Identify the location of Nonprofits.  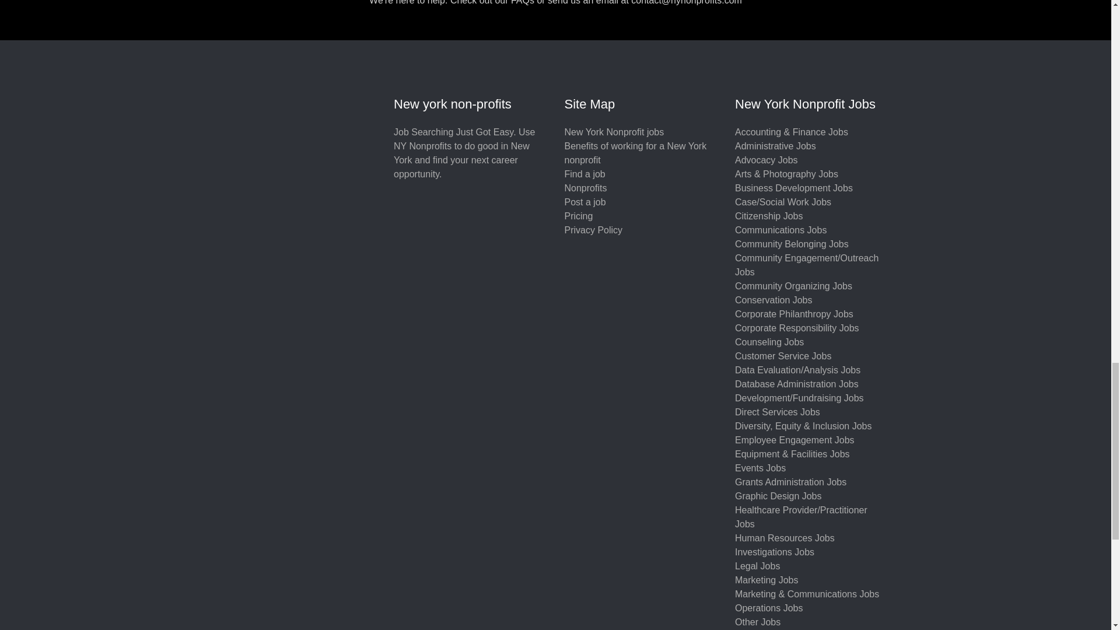
(586, 188).